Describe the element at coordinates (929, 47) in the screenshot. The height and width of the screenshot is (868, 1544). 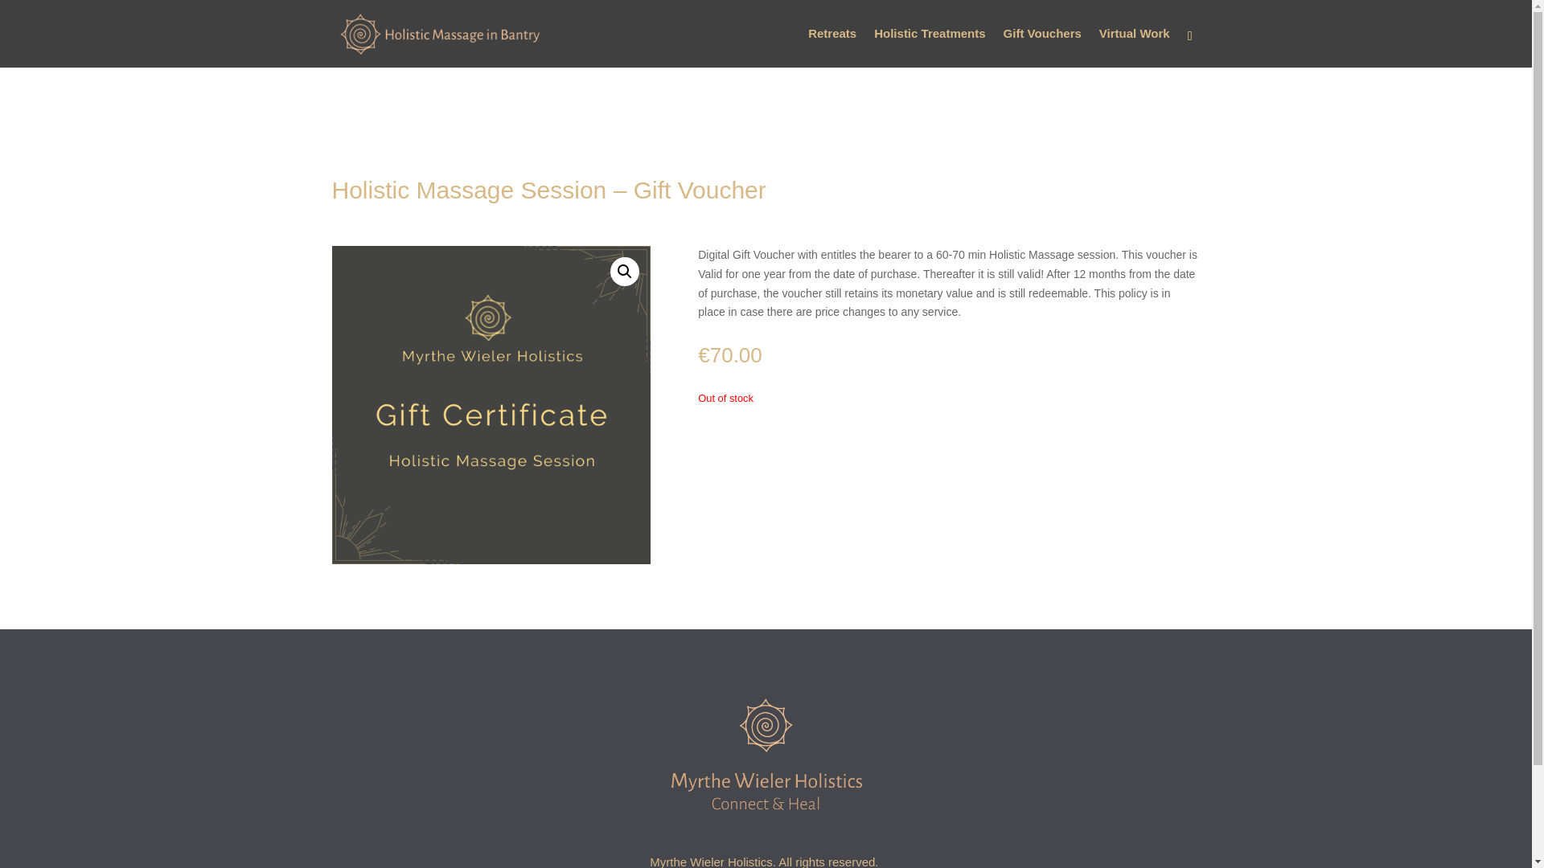
I see `Holistic Treatments` at that location.